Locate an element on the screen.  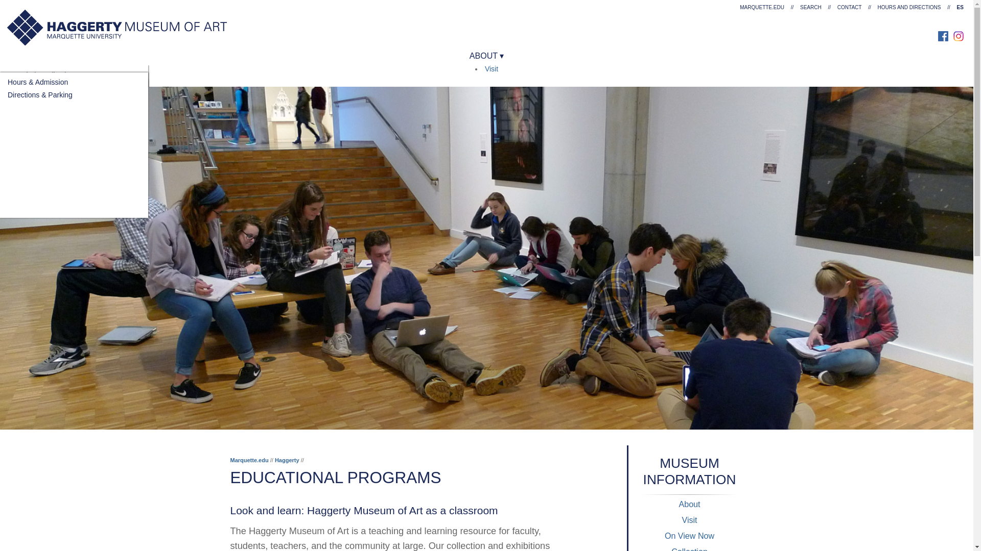
Public is located at coordinates (59, 119).